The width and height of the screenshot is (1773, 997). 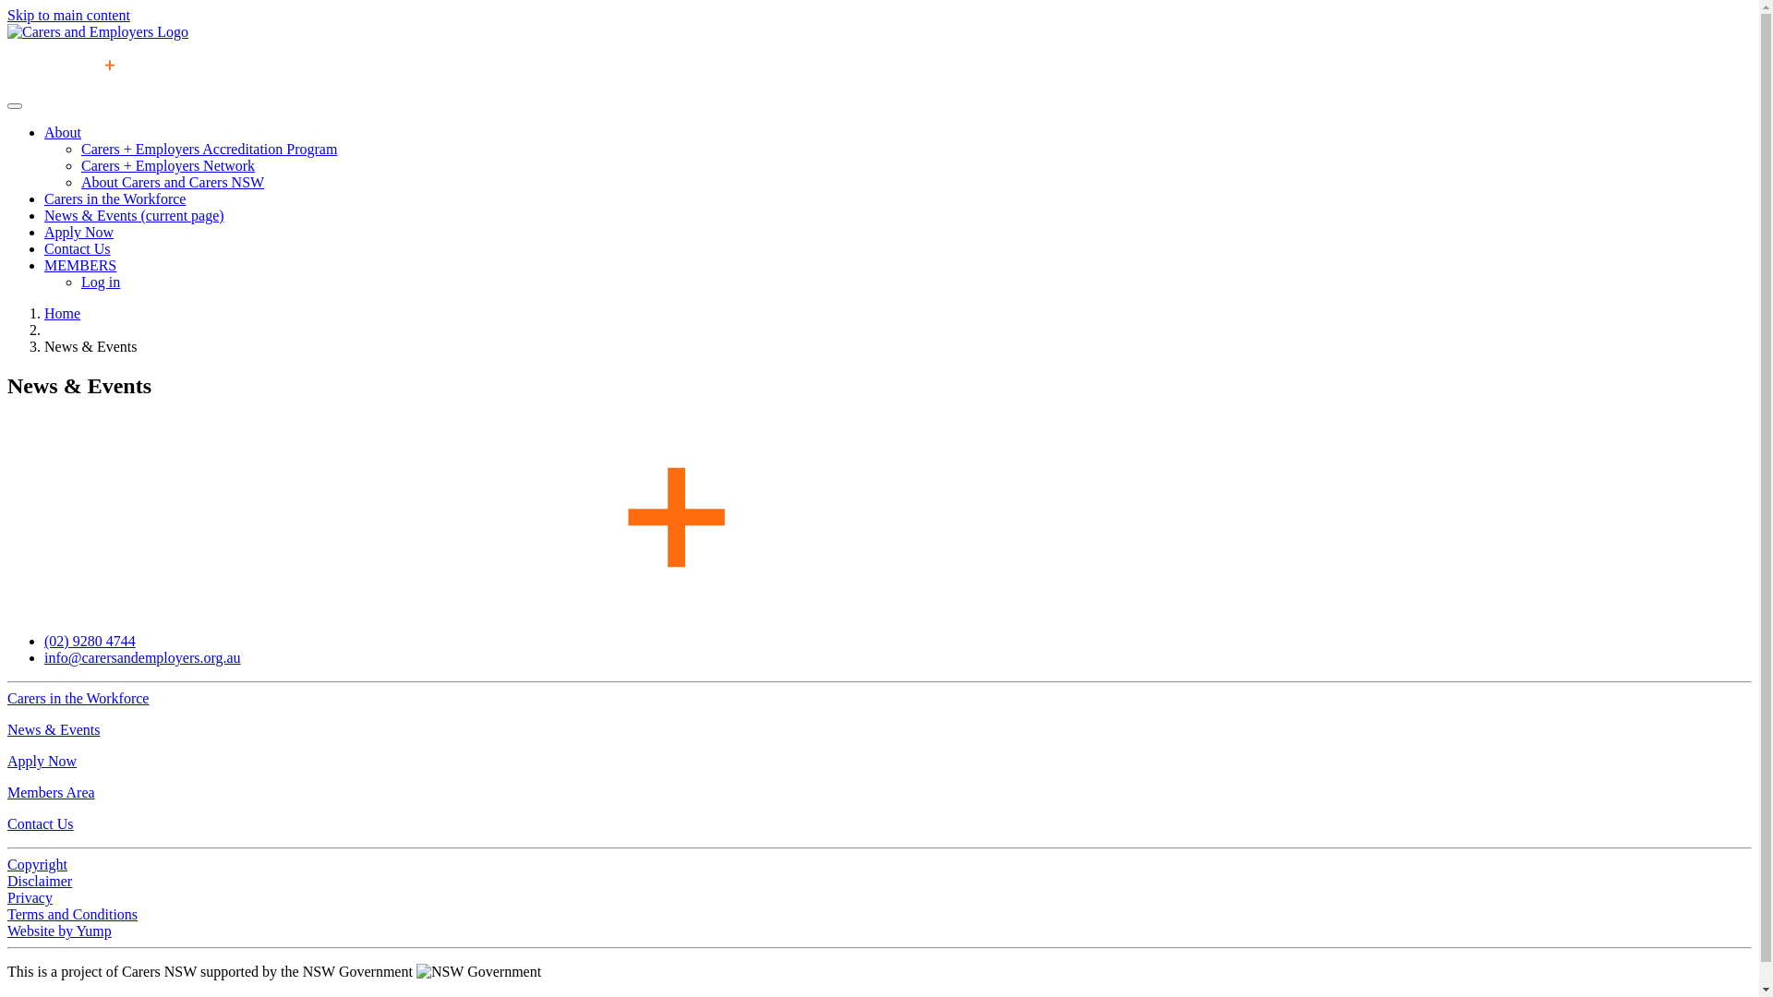 I want to click on Disclaimer, so click(x=40, y=881).